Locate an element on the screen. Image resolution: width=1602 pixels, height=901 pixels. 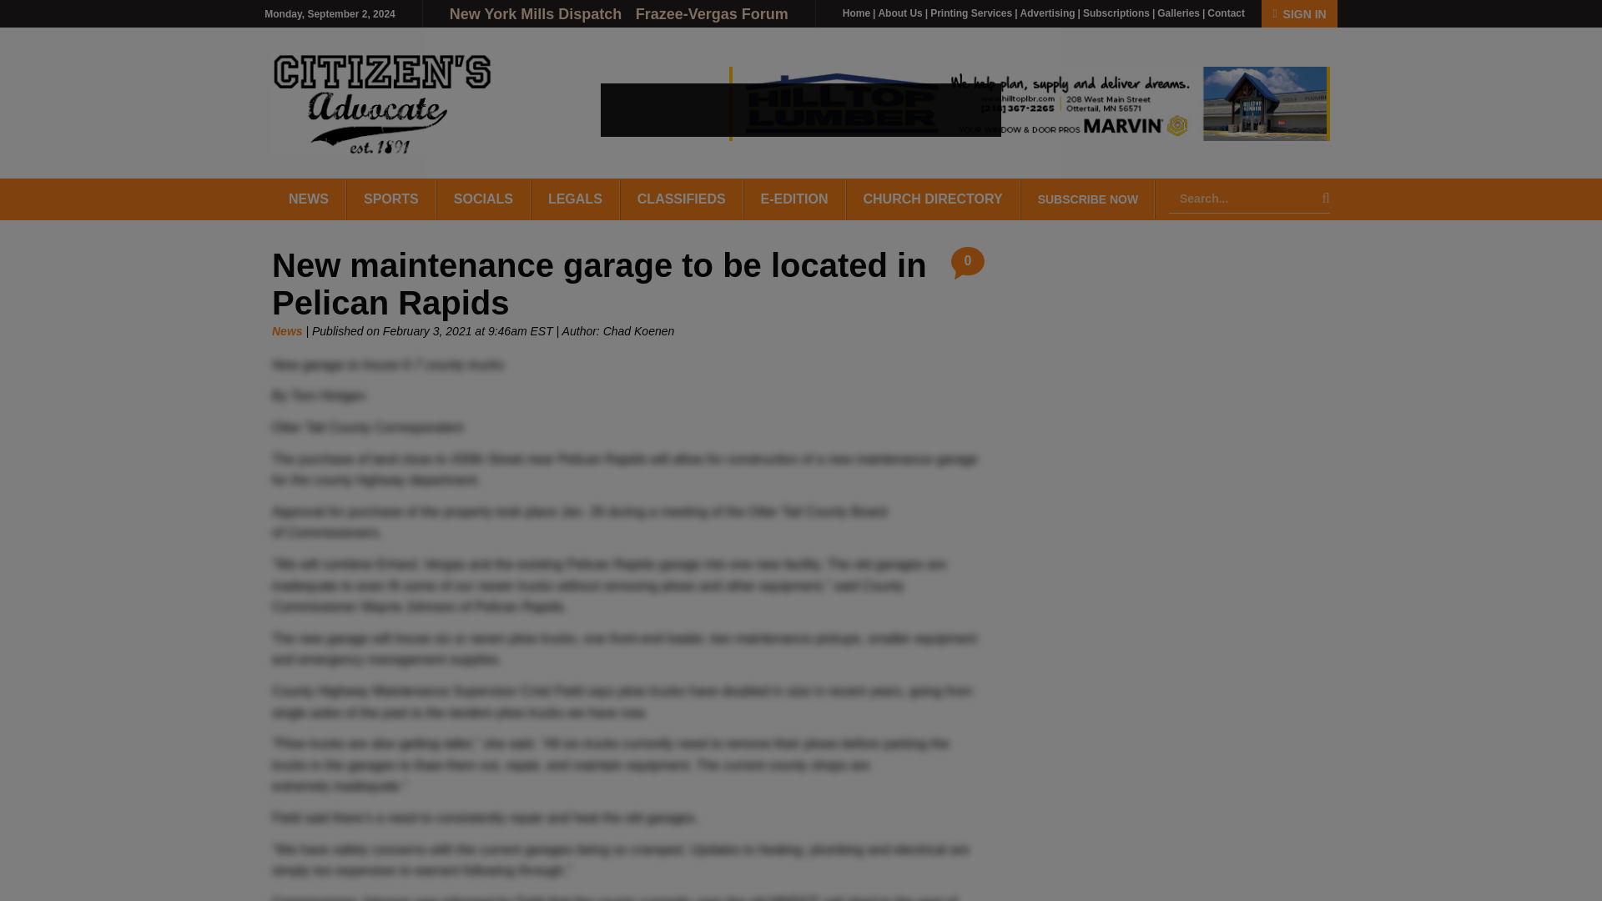
New York Mills Dispatch is located at coordinates (537, 13).